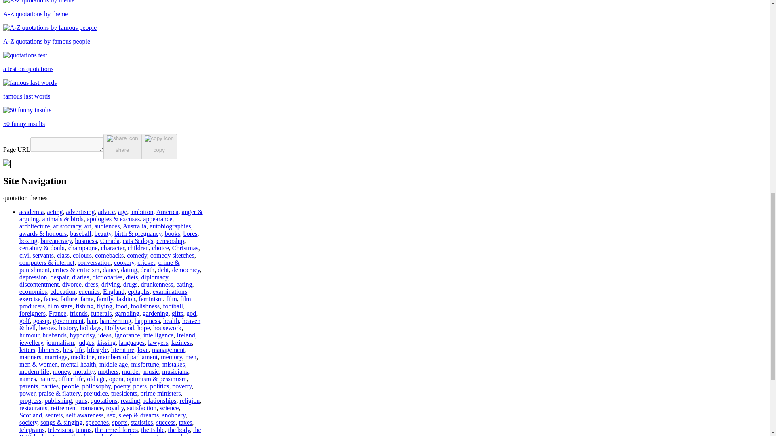 The image size is (776, 436). Describe the element at coordinates (88, 226) in the screenshot. I see `art` at that location.